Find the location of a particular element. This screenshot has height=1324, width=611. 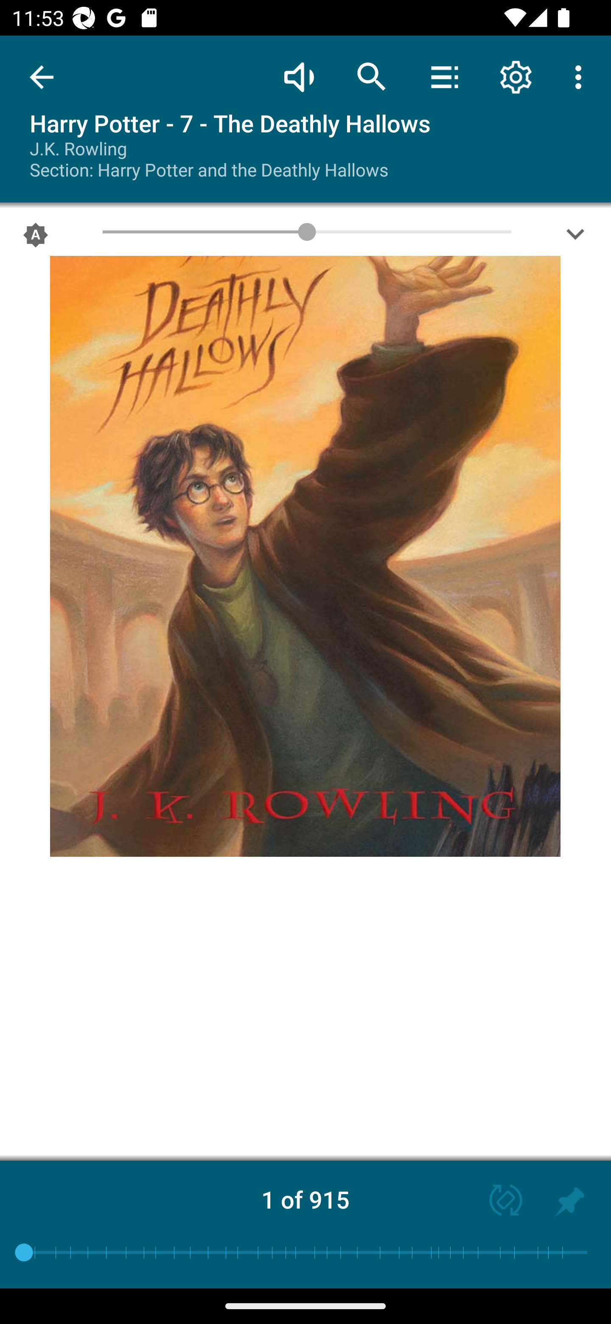

Exit reading is located at coordinates (42, 77).